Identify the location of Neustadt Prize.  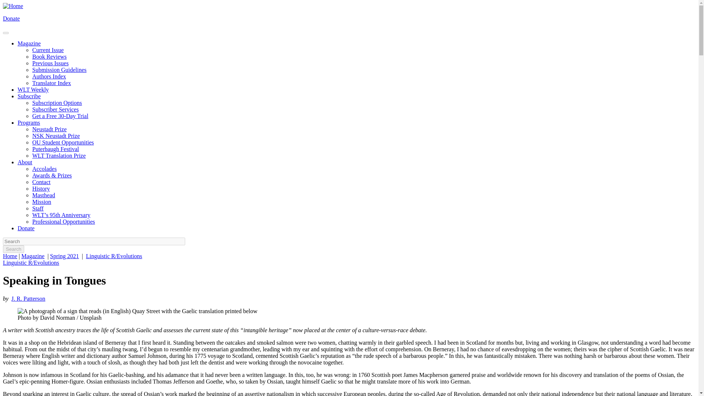
(49, 129).